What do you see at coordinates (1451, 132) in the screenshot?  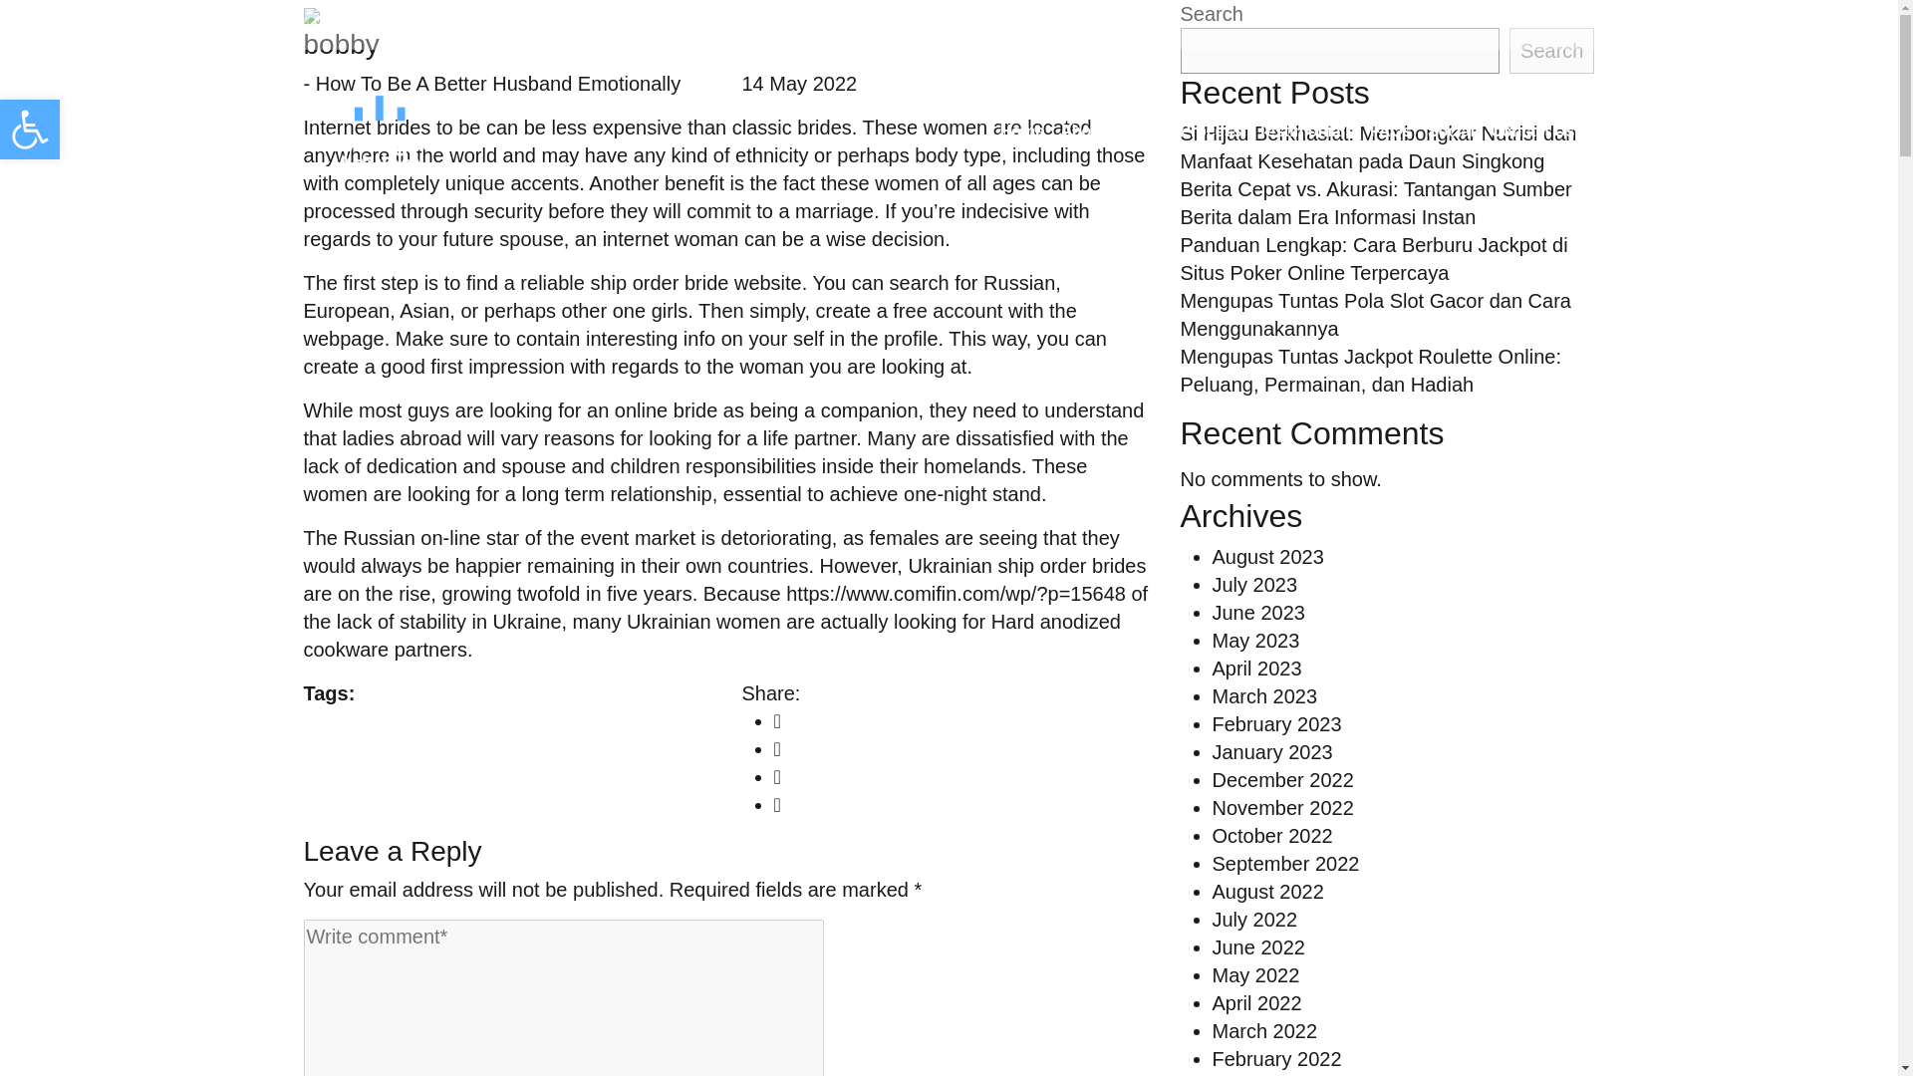 I see `Social` at bounding box center [1451, 132].